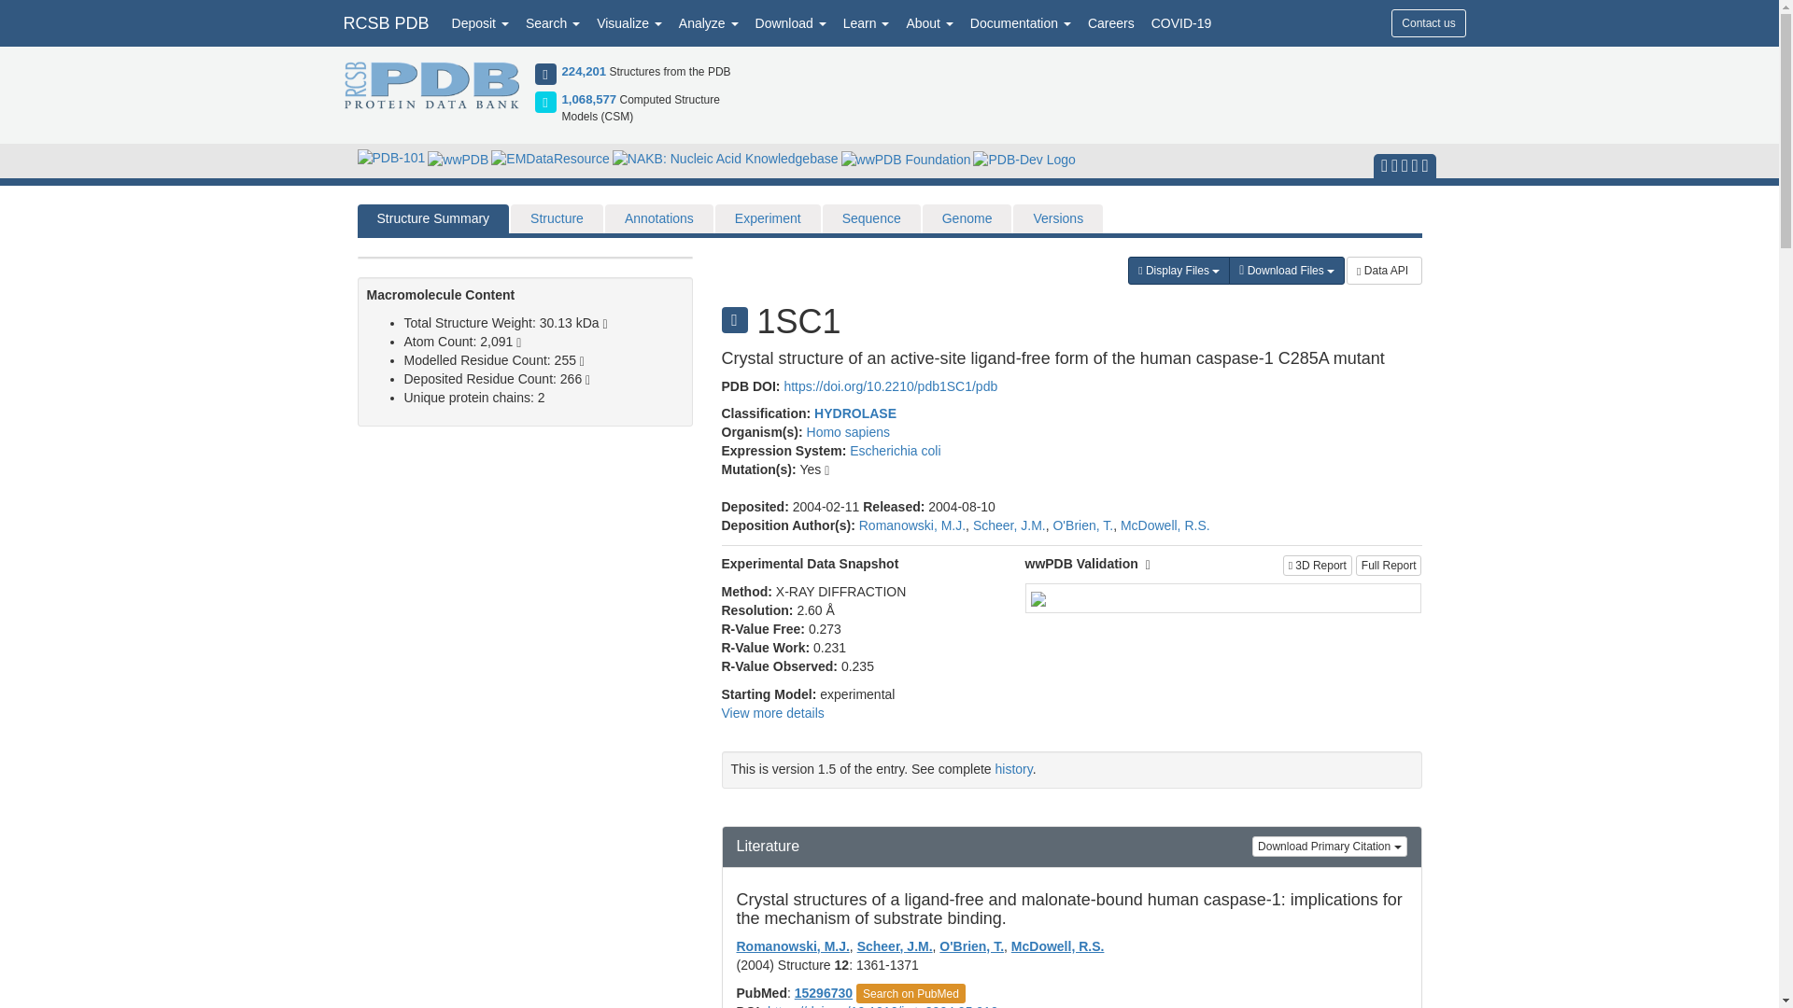  I want to click on Visualize , so click(629, 22).